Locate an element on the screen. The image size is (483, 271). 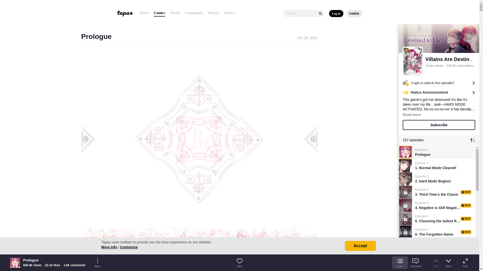
Mature is located at coordinates (214, 13).